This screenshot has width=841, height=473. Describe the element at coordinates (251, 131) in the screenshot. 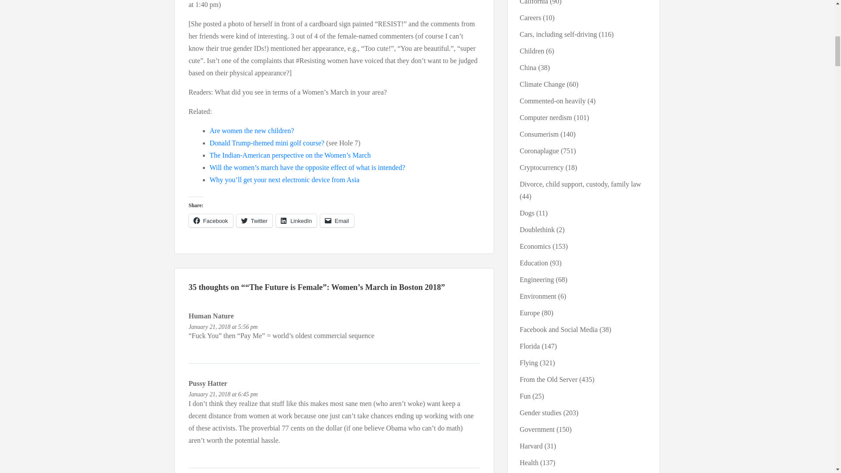

I see `Are women the new children?` at that location.